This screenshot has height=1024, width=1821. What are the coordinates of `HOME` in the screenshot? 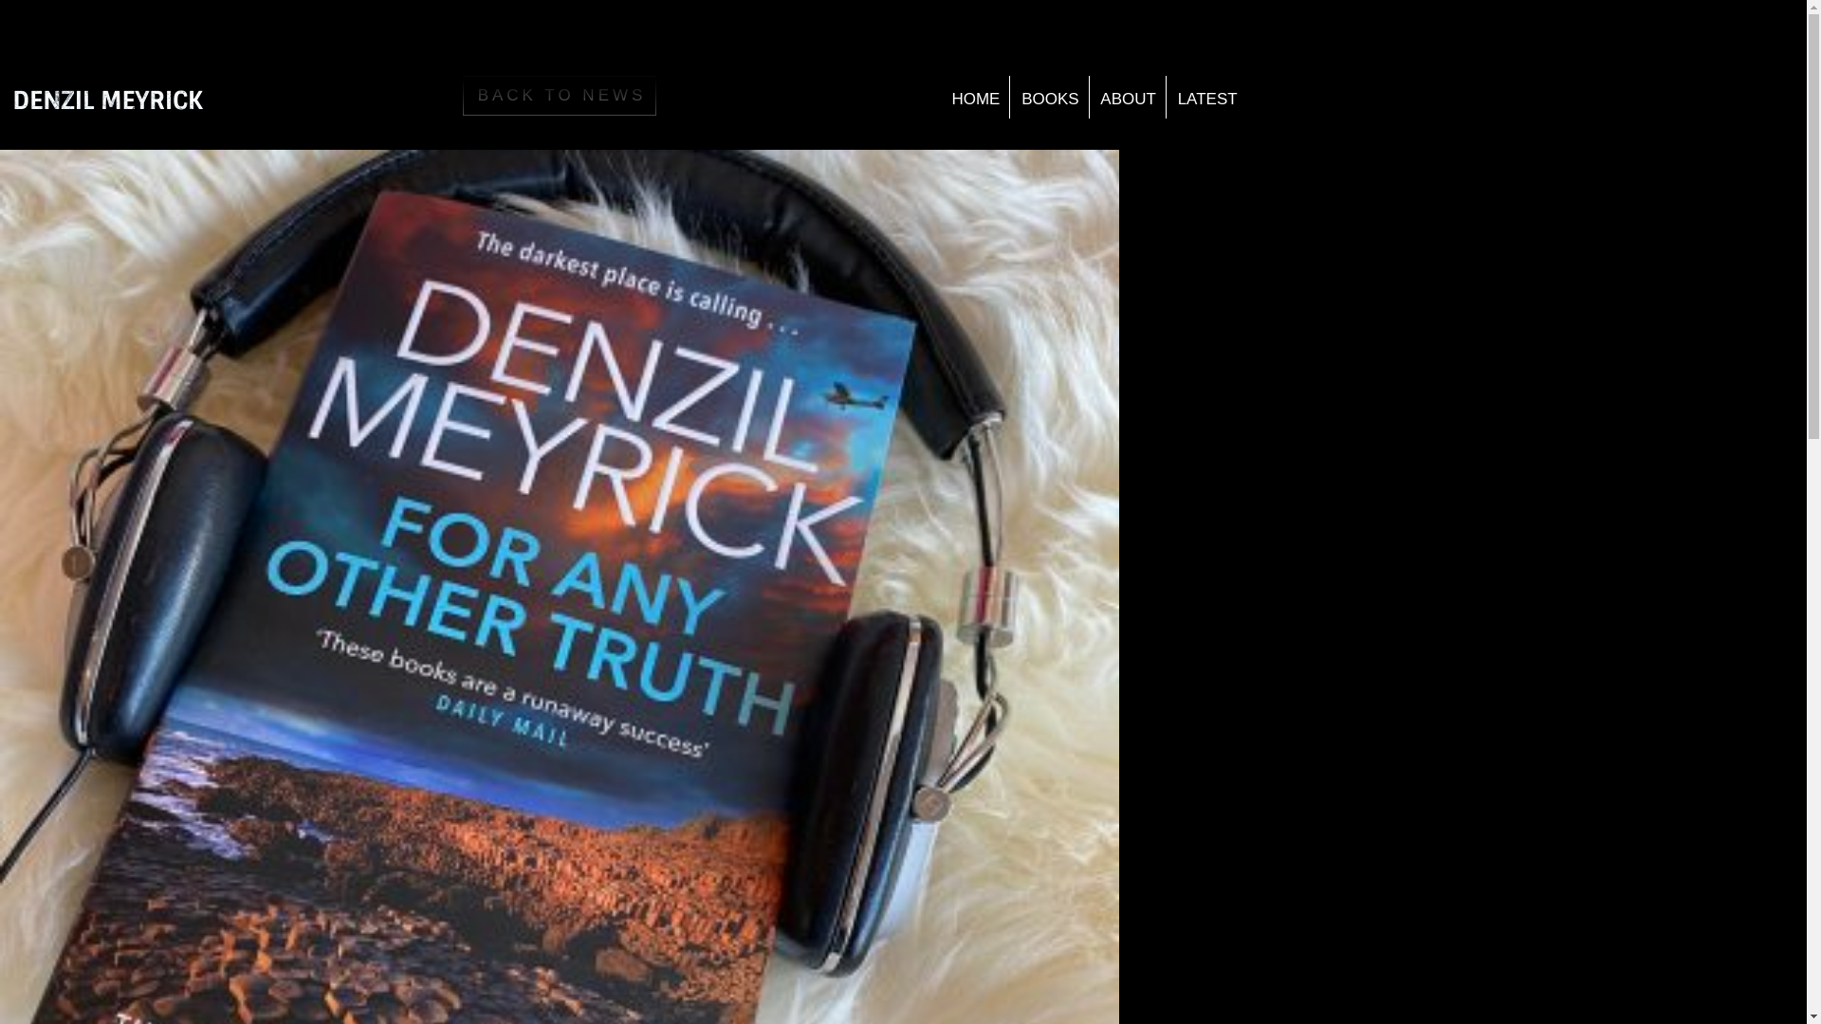 It's located at (975, 97).